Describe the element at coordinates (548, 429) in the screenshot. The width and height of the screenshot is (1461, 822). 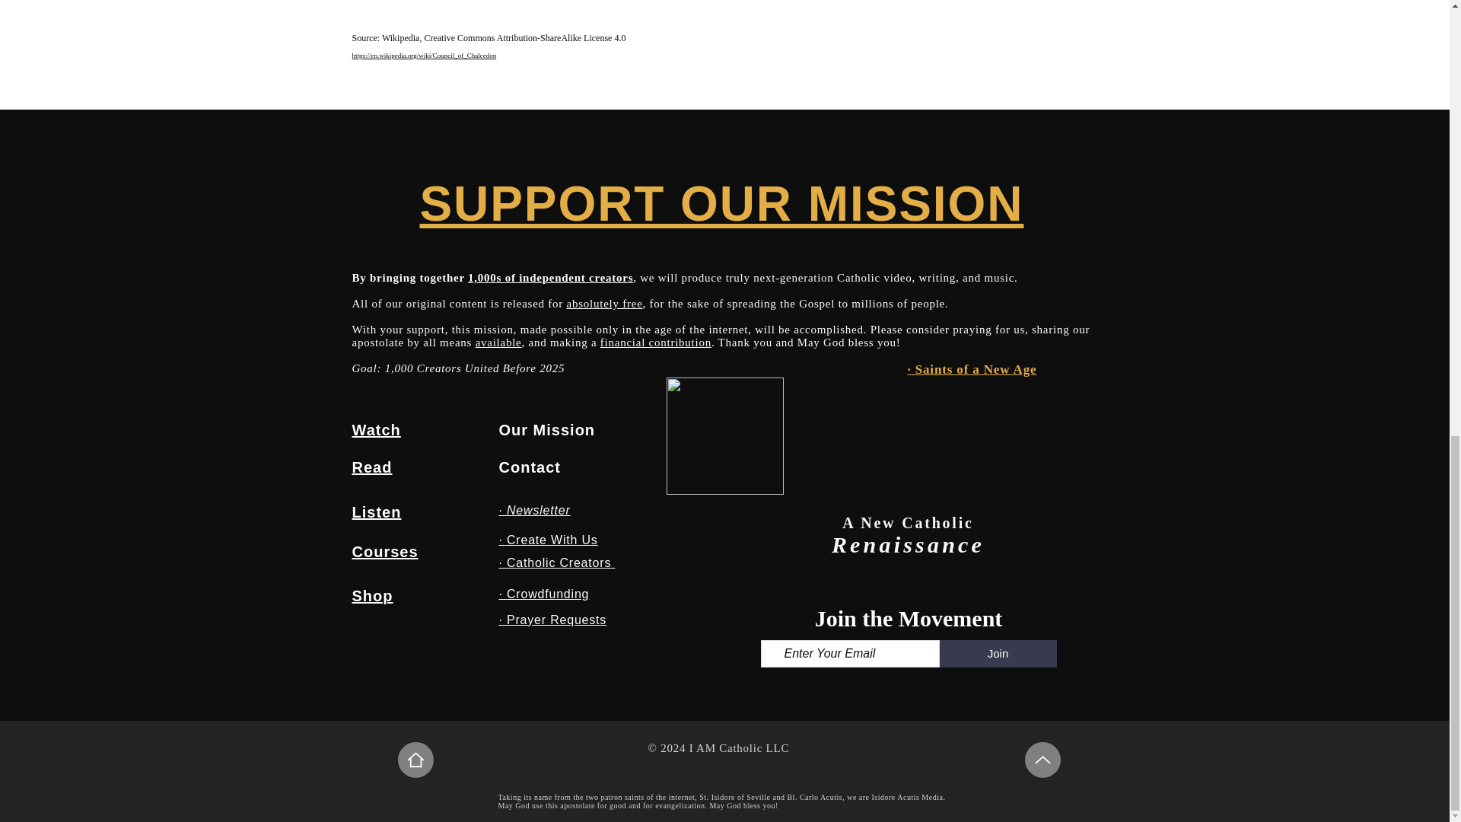
I see `Our Mission` at that location.